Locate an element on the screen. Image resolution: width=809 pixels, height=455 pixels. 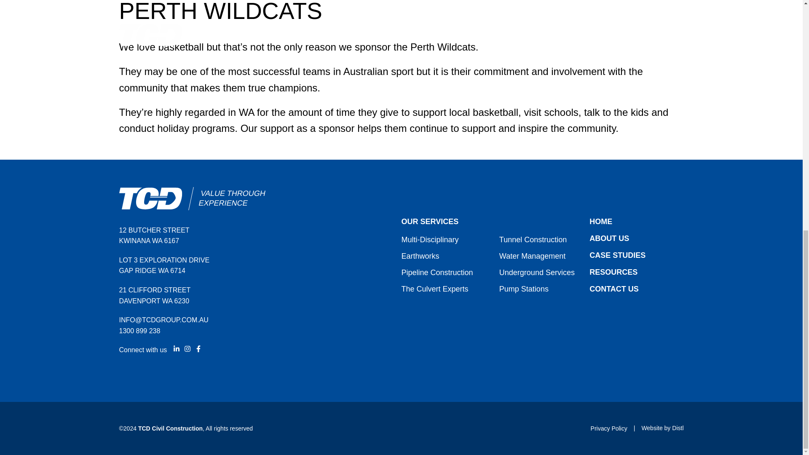
Tunnel Construction is located at coordinates (533, 239).